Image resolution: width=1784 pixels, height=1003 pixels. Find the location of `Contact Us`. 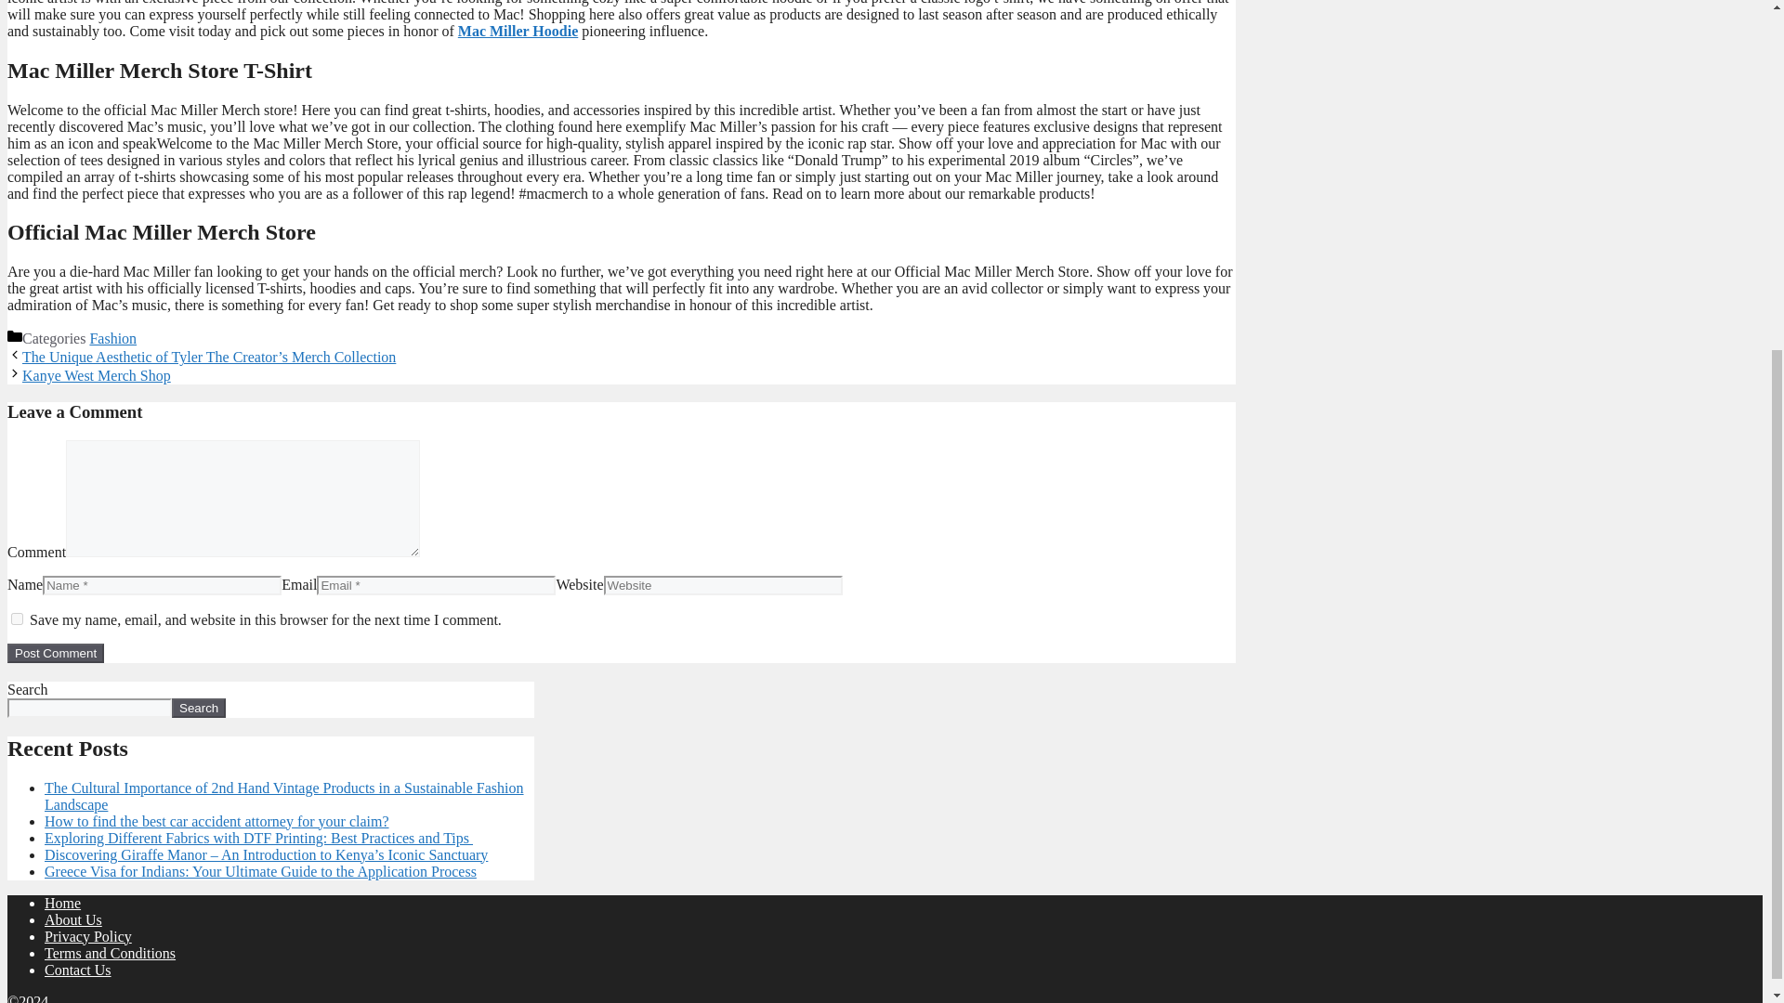

Contact Us is located at coordinates (78, 970).